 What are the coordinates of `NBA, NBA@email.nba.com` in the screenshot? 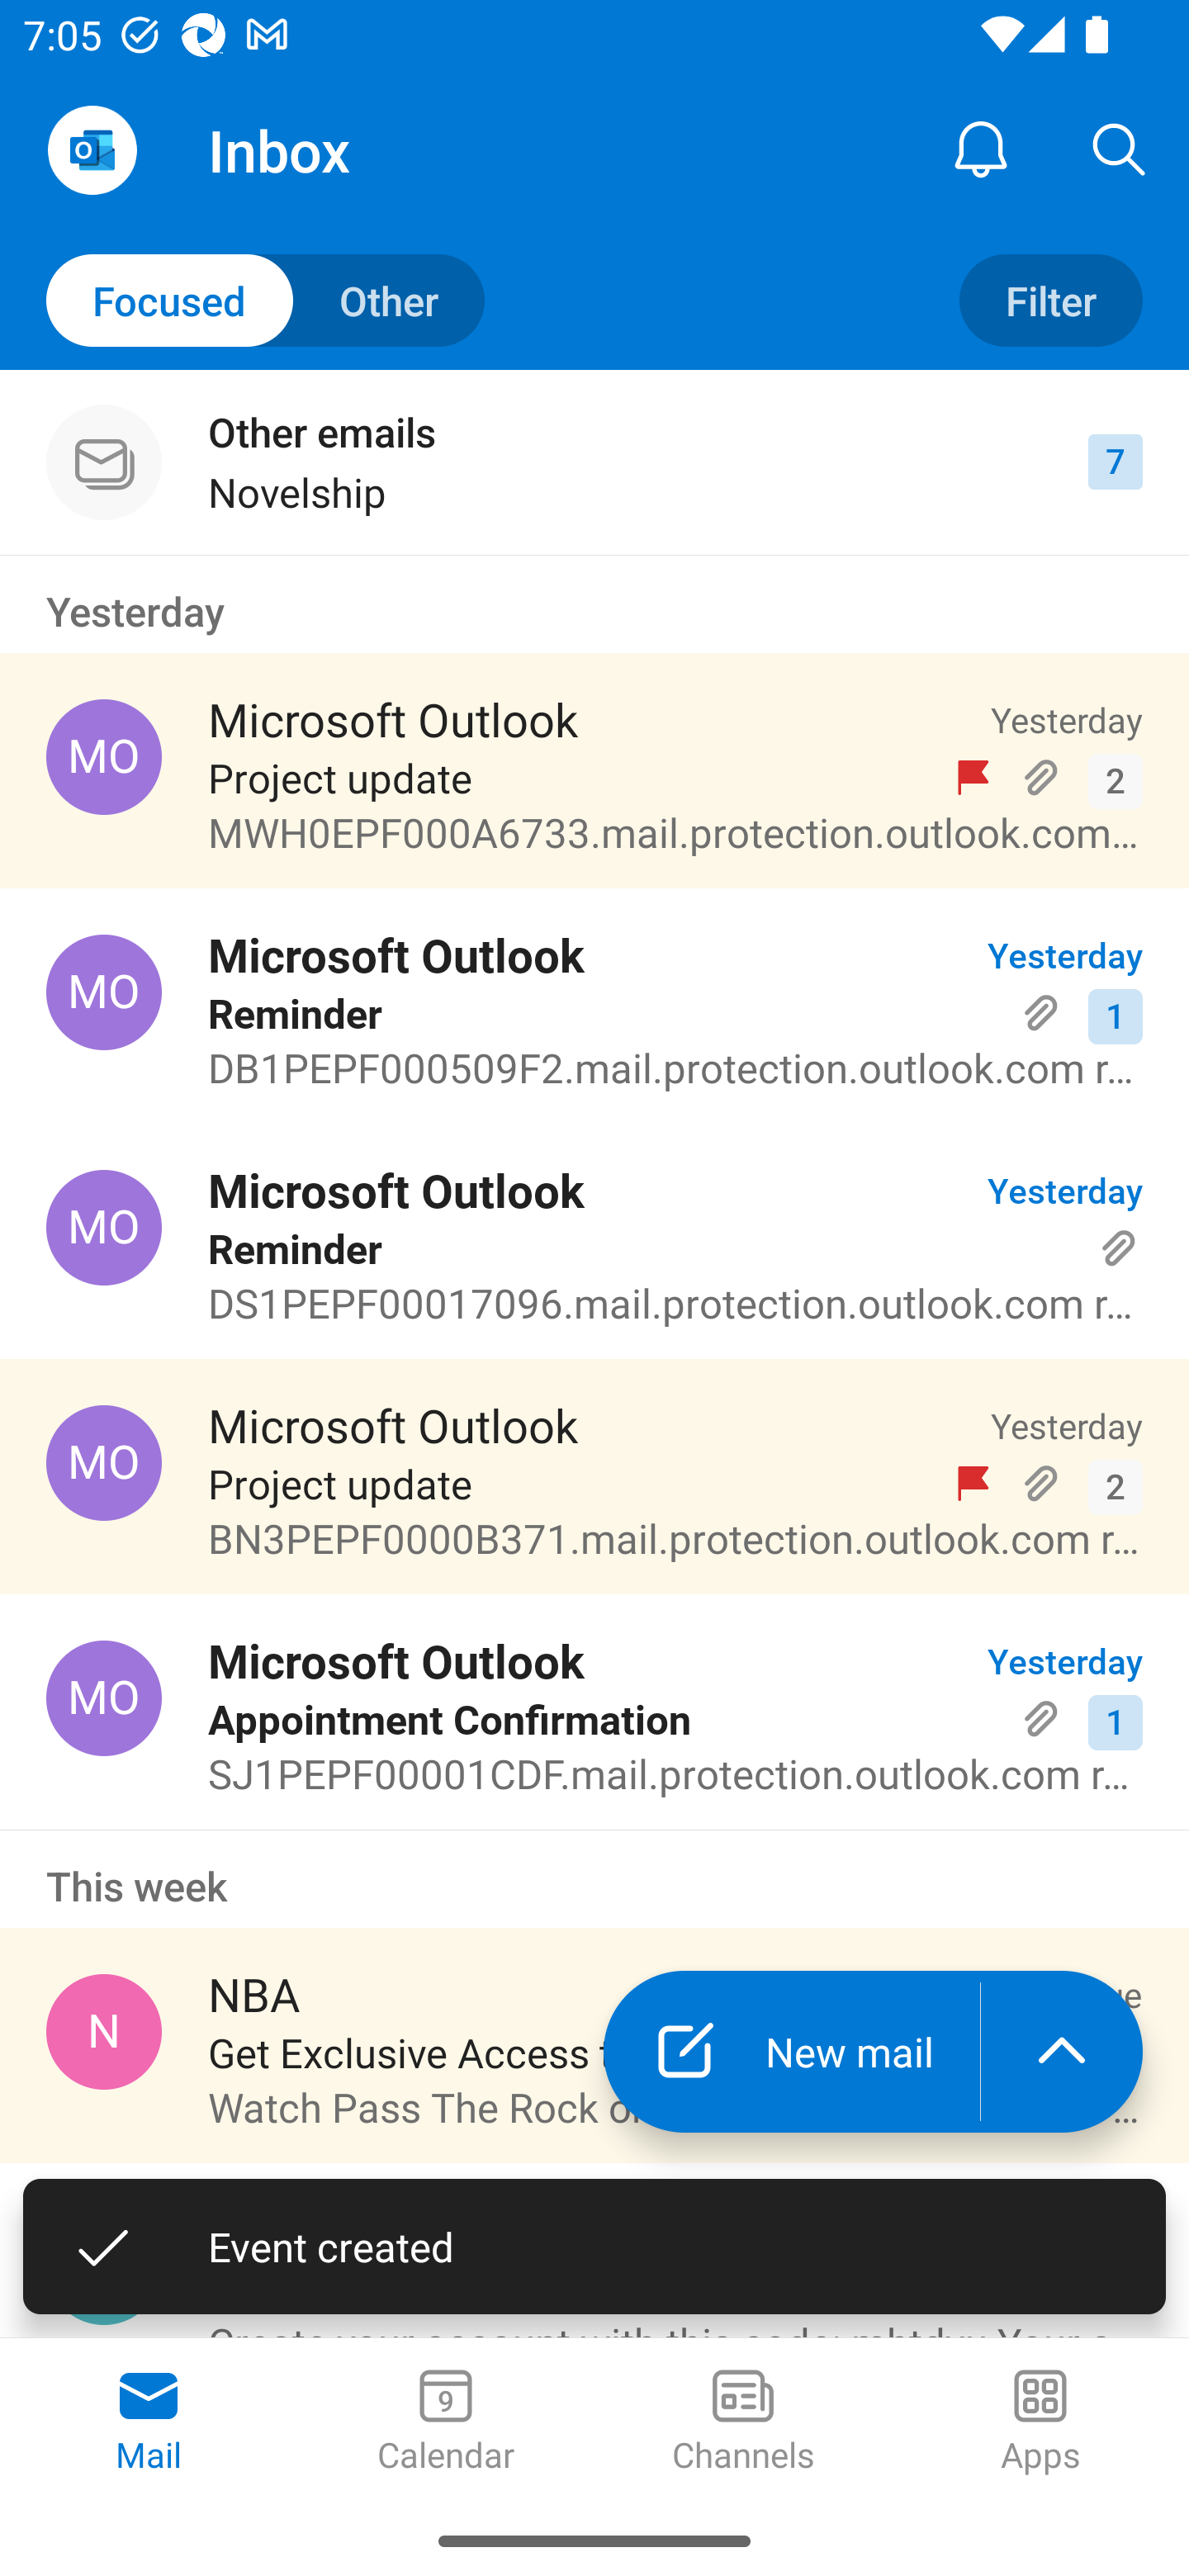 It's located at (104, 2031).